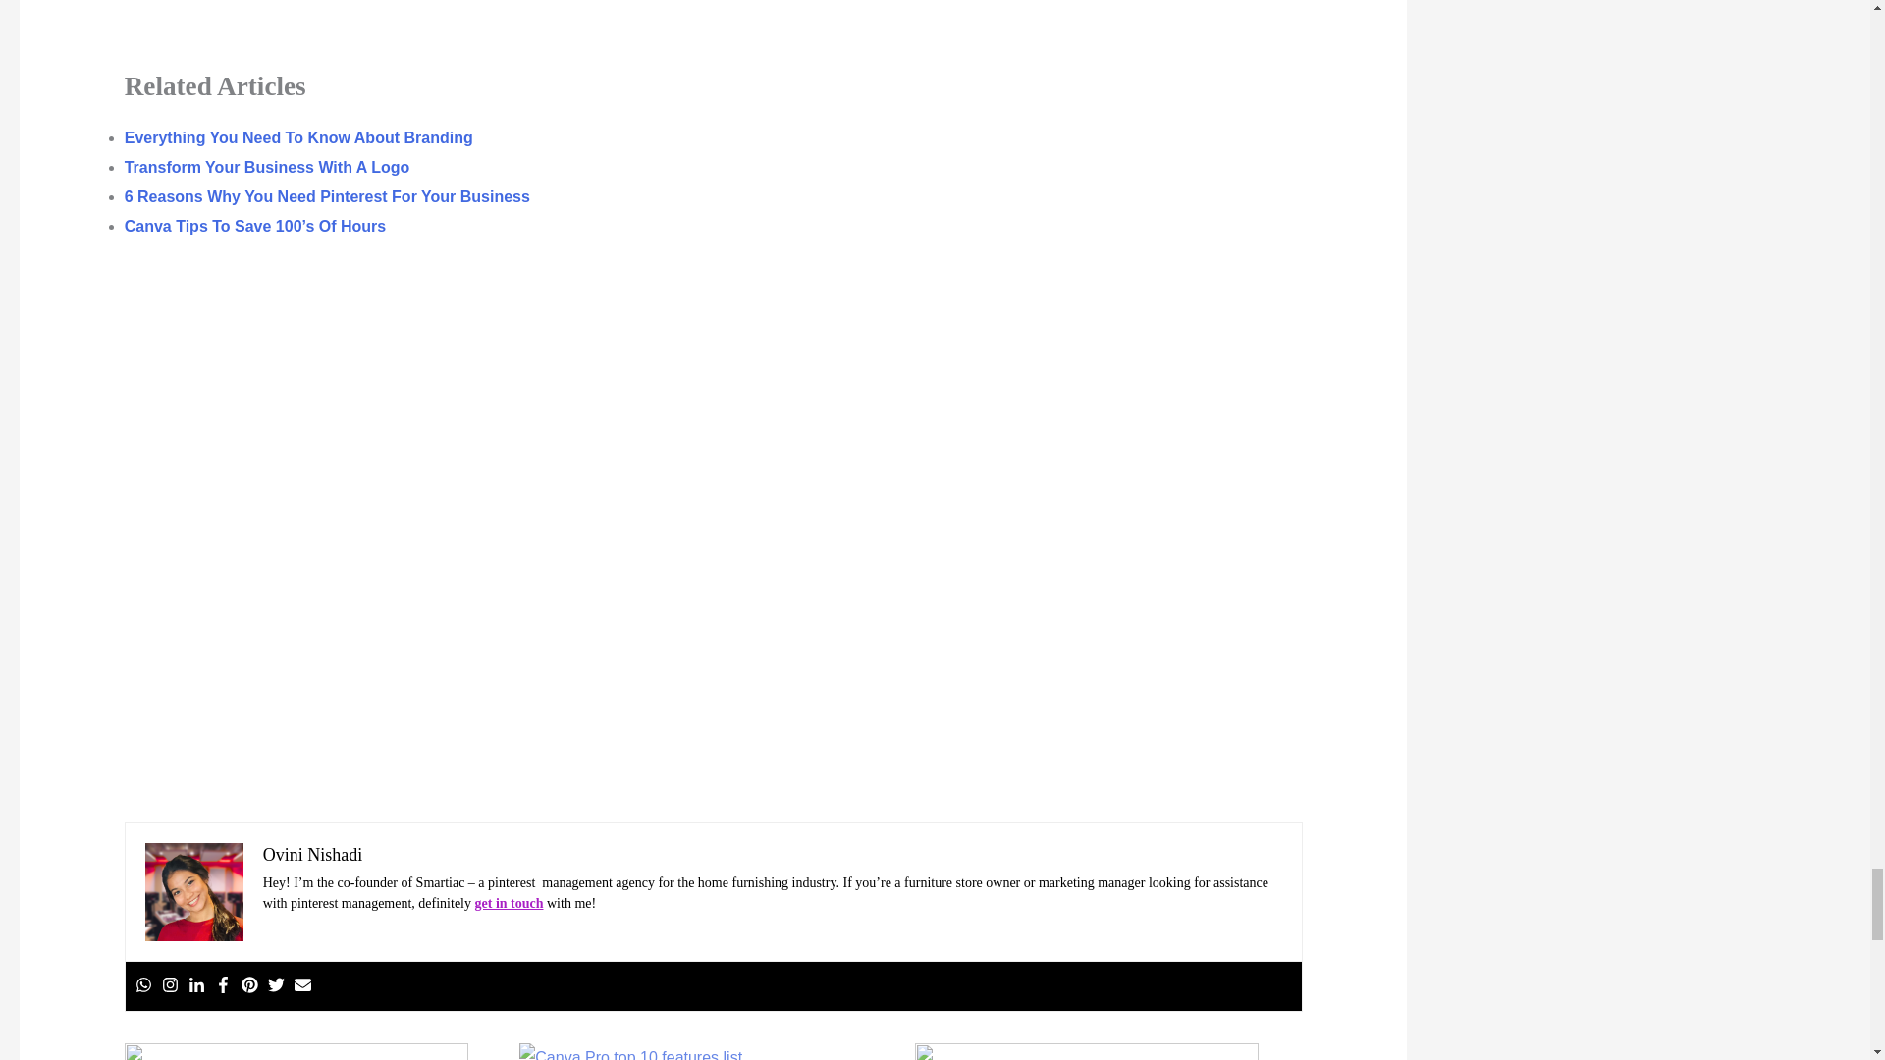  What do you see at coordinates (707, 1051) in the screenshot?
I see `Top 10 Reasons Why You Need Canva Pro` at bounding box center [707, 1051].